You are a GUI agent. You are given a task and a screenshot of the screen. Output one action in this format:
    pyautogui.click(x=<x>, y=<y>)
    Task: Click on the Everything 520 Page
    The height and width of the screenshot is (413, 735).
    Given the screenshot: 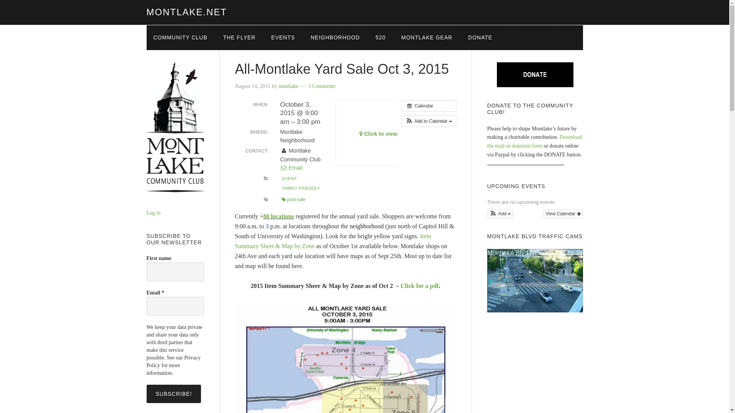 What is the action you would take?
    pyautogui.click(x=381, y=37)
    